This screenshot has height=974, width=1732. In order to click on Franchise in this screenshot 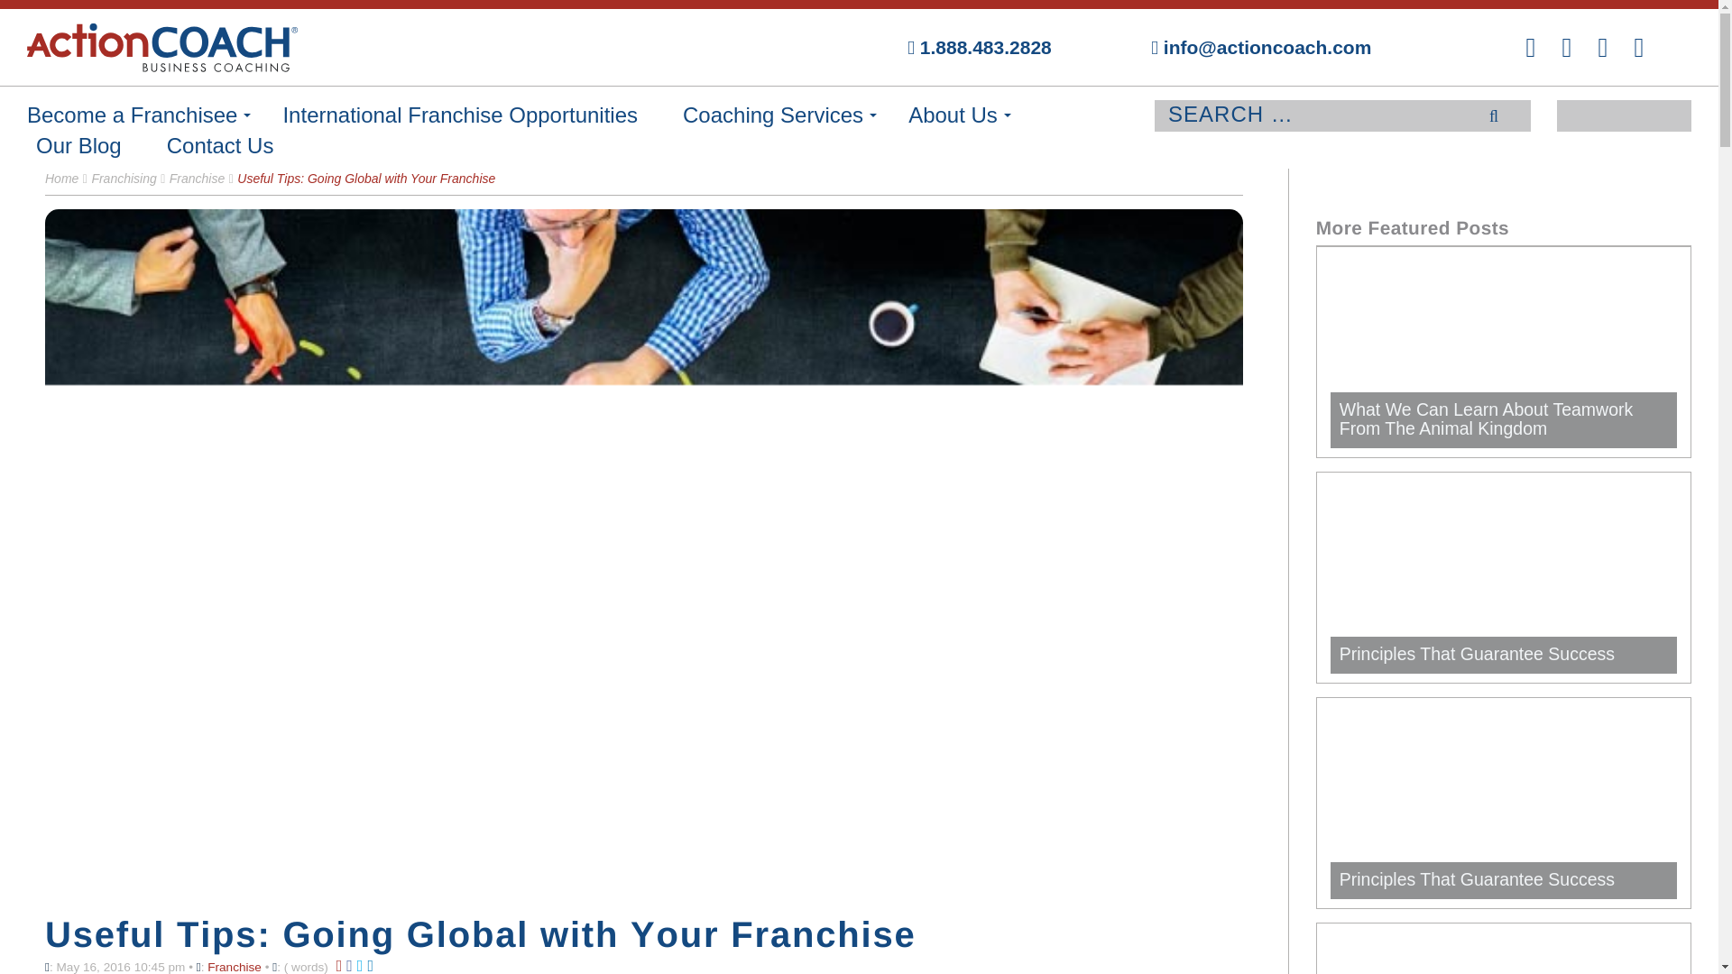, I will do `click(197, 179)`.